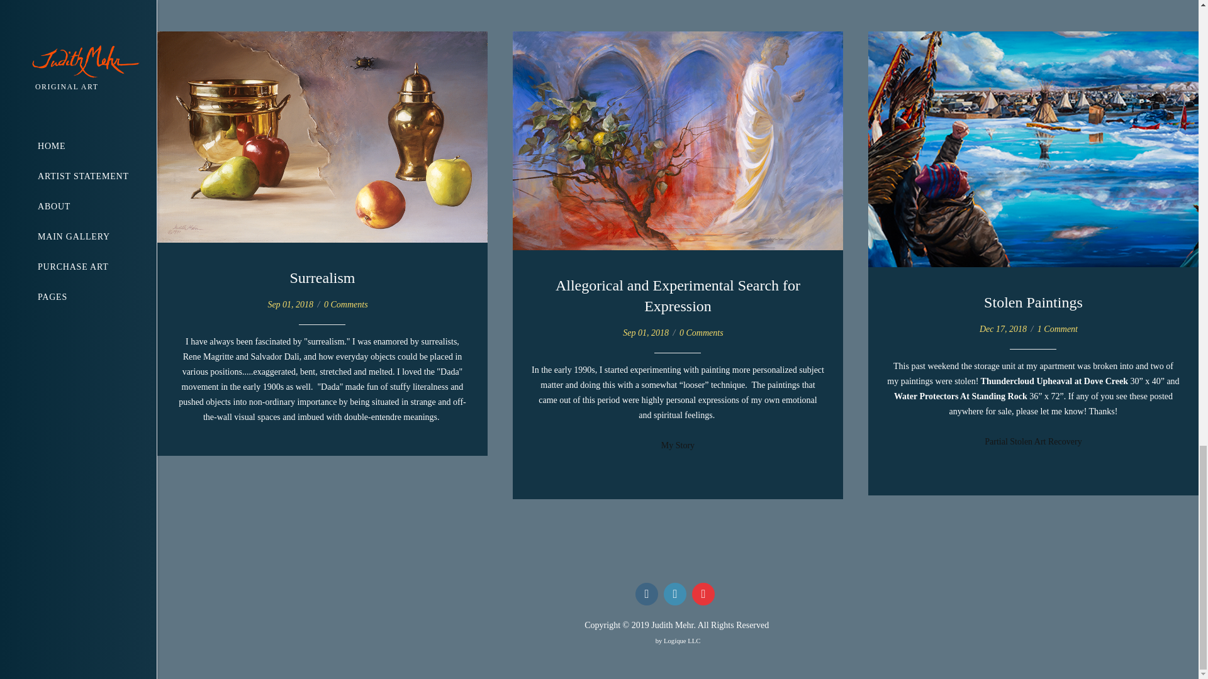 This screenshot has width=1208, height=679. Describe the element at coordinates (674, 593) in the screenshot. I see `Twitter` at that location.